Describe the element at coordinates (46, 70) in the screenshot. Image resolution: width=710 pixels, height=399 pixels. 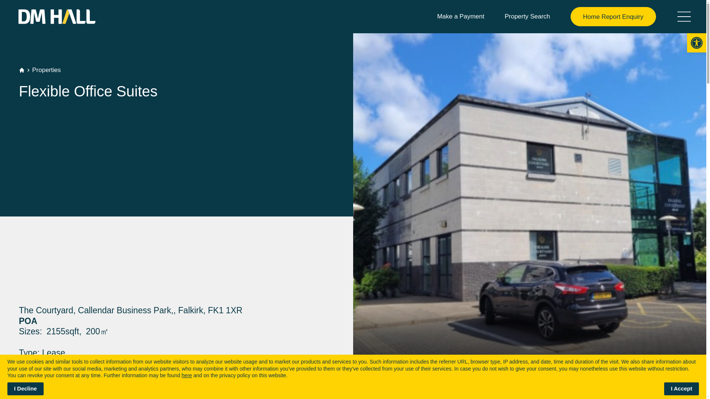
I see `Go to Properties.` at that location.